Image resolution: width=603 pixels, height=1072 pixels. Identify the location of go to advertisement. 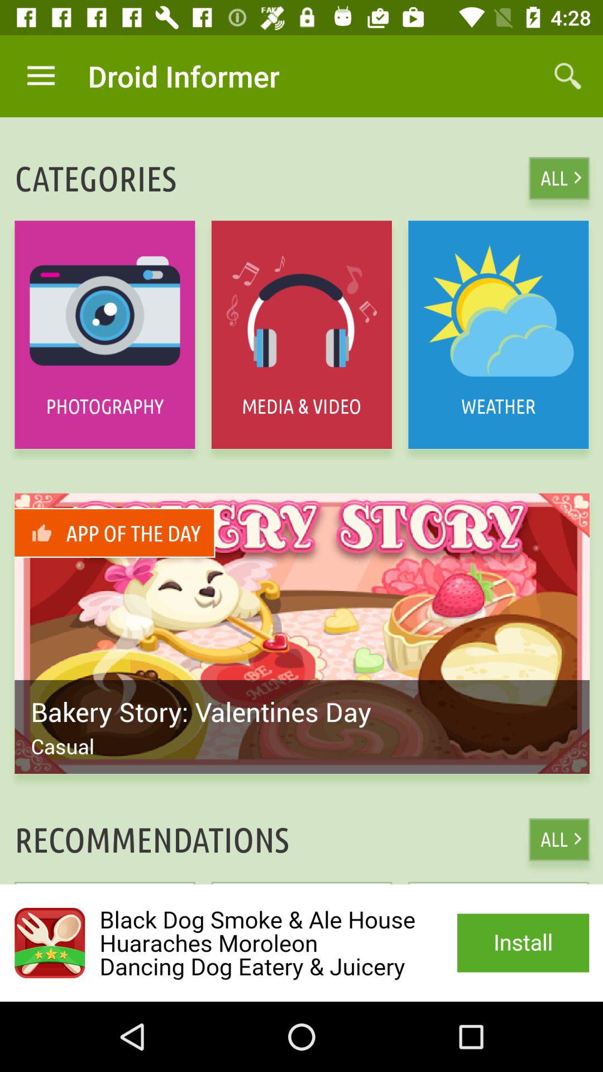
(301, 943).